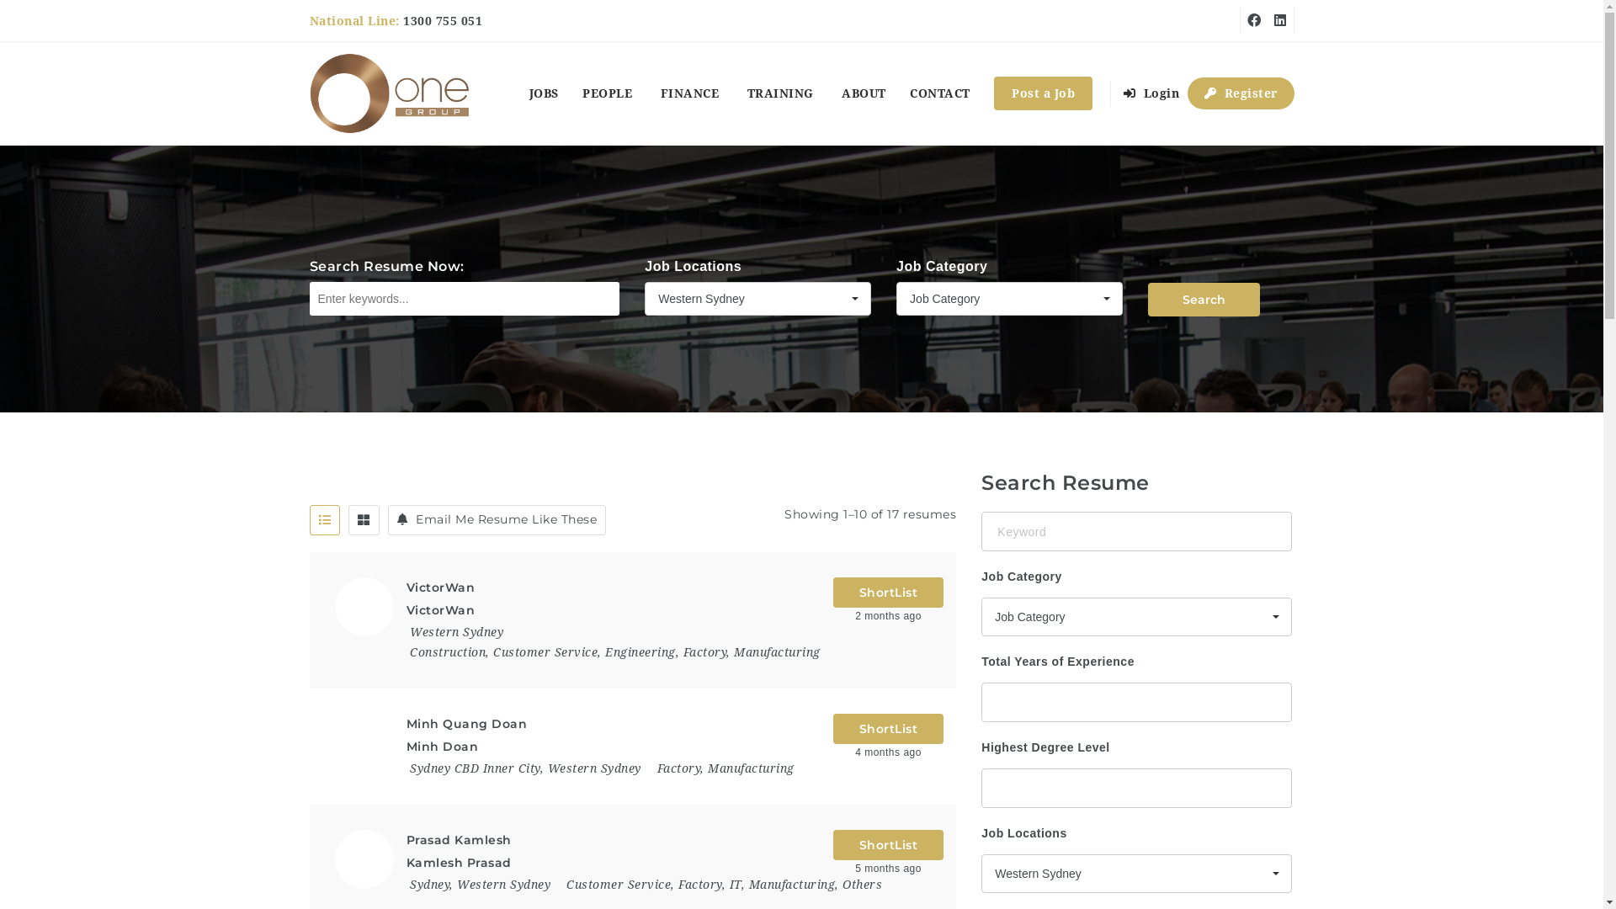 The height and width of the screenshot is (909, 1616). Describe the element at coordinates (594, 768) in the screenshot. I see `Western Sydney` at that location.